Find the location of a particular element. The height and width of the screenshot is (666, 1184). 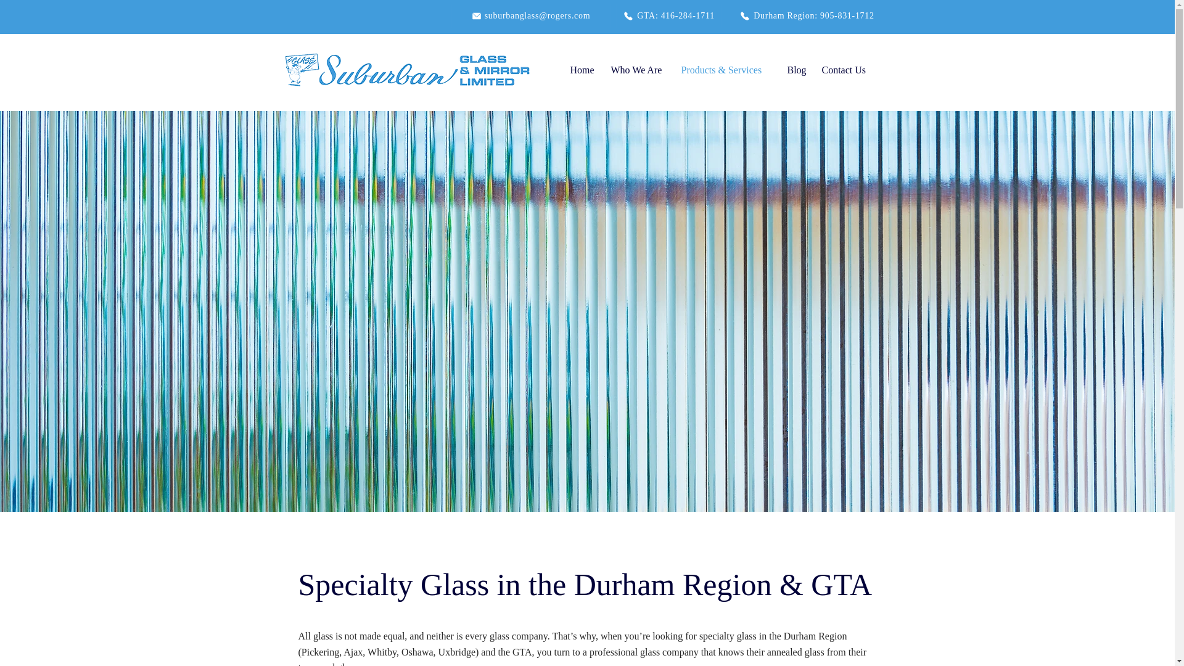

Durham Region: 905-831-1712 is located at coordinates (806, 16).